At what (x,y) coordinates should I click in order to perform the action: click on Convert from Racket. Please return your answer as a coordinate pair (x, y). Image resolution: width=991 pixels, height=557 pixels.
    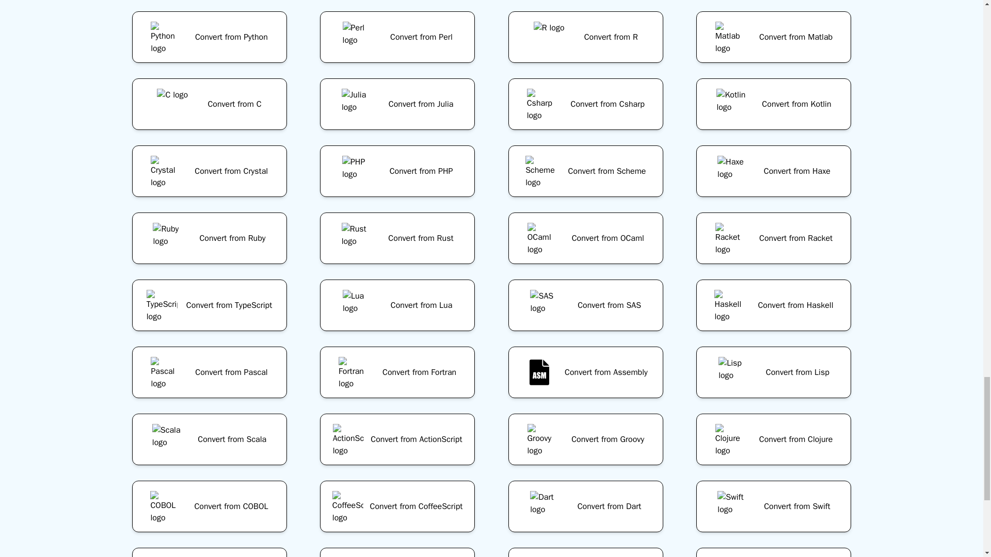
    Looking at the image, I should click on (774, 238).